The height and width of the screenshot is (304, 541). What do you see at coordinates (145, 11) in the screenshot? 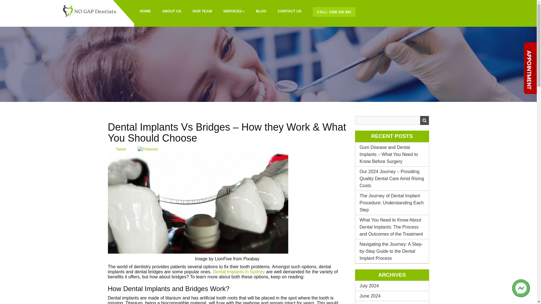
I see `HOME` at bounding box center [145, 11].